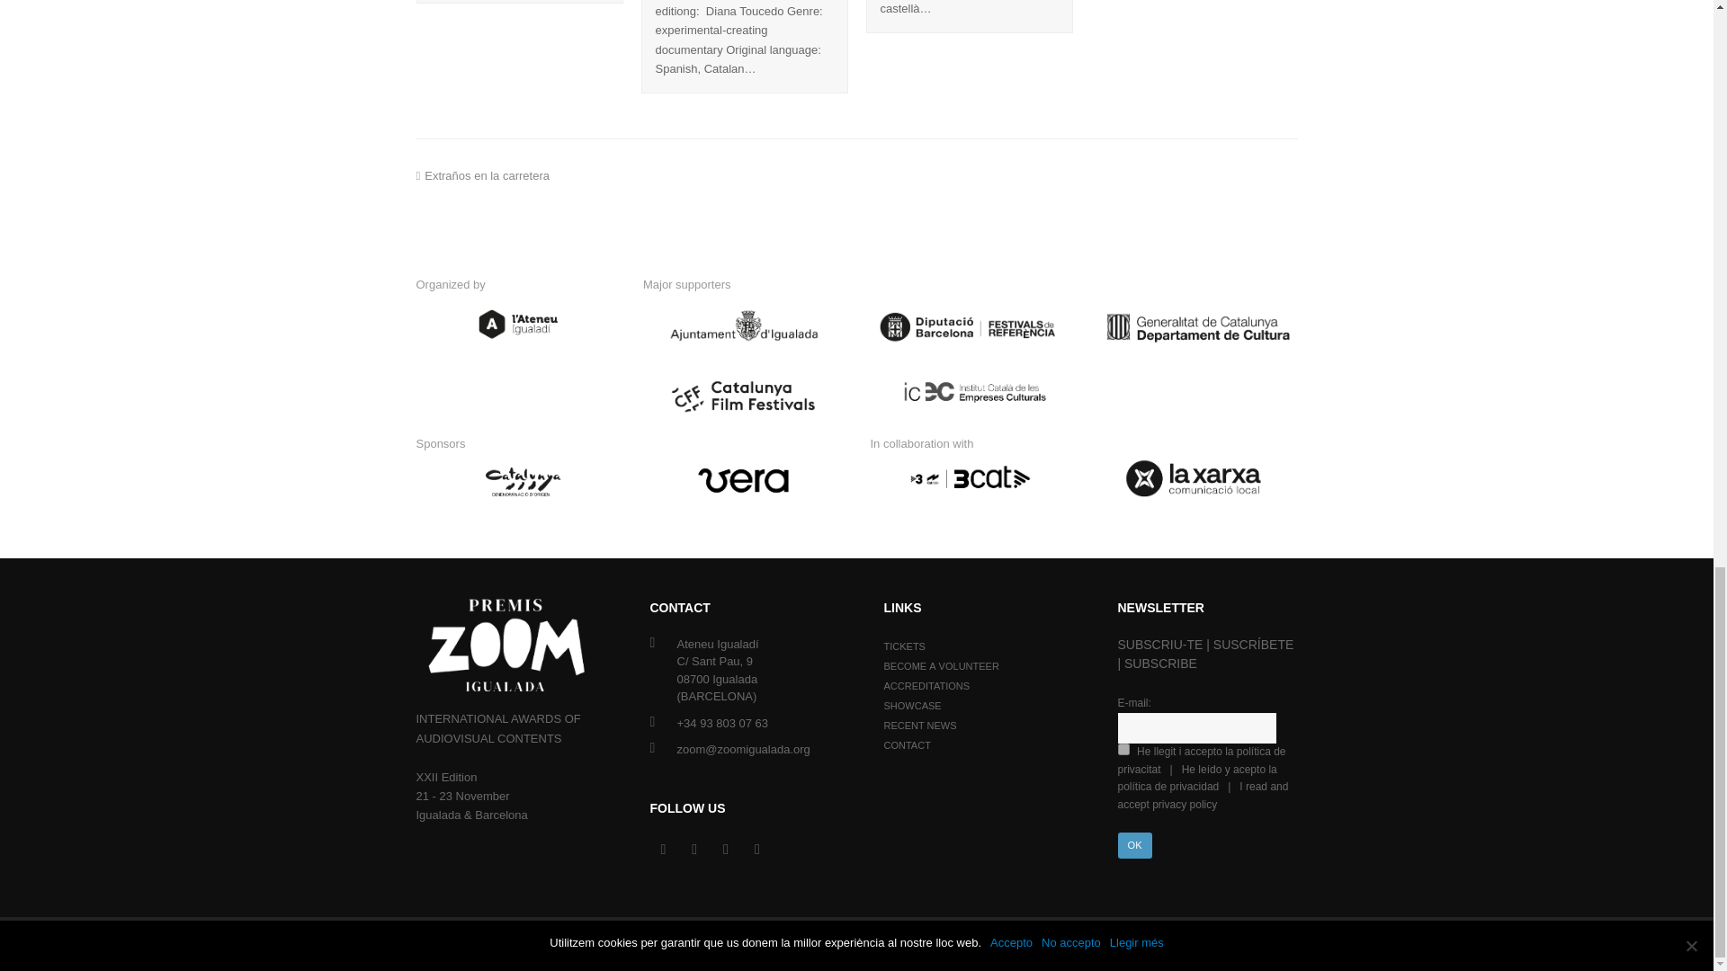 Image resolution: width=1727 pixels, height=971 pixels. What do you see at coordinates (1123, 750) in the screenshot?
I see `1` at bounding box center [1123, 750].